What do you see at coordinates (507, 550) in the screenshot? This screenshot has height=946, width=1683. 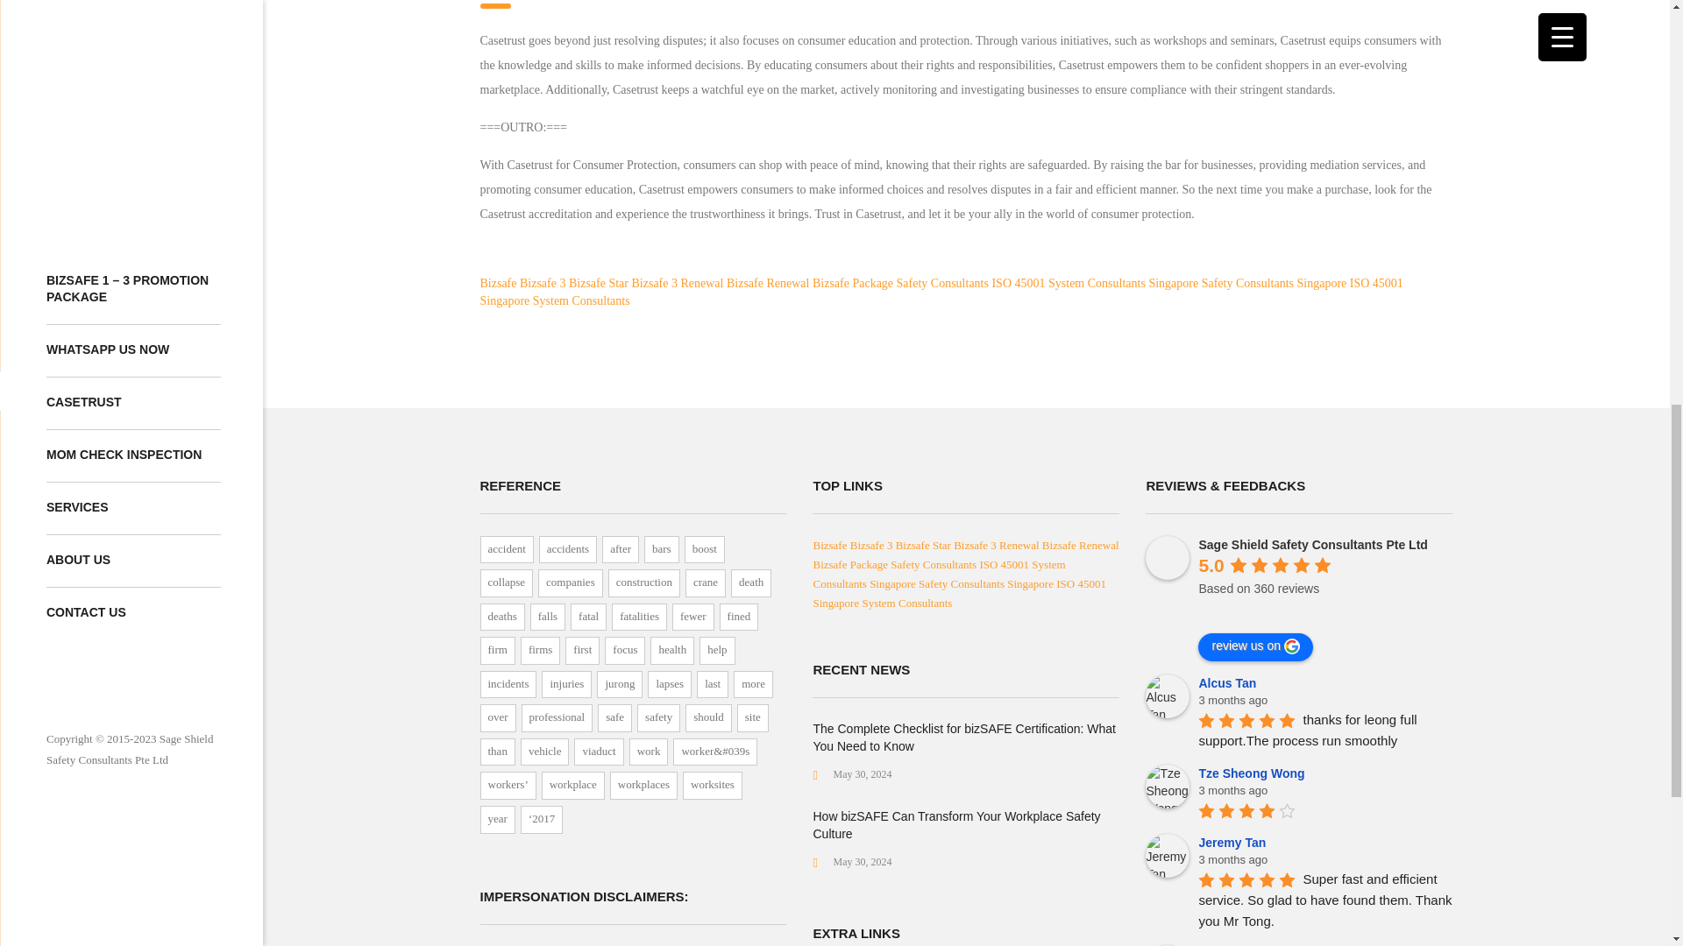 I see `accident` at bounding box center [507, 550].